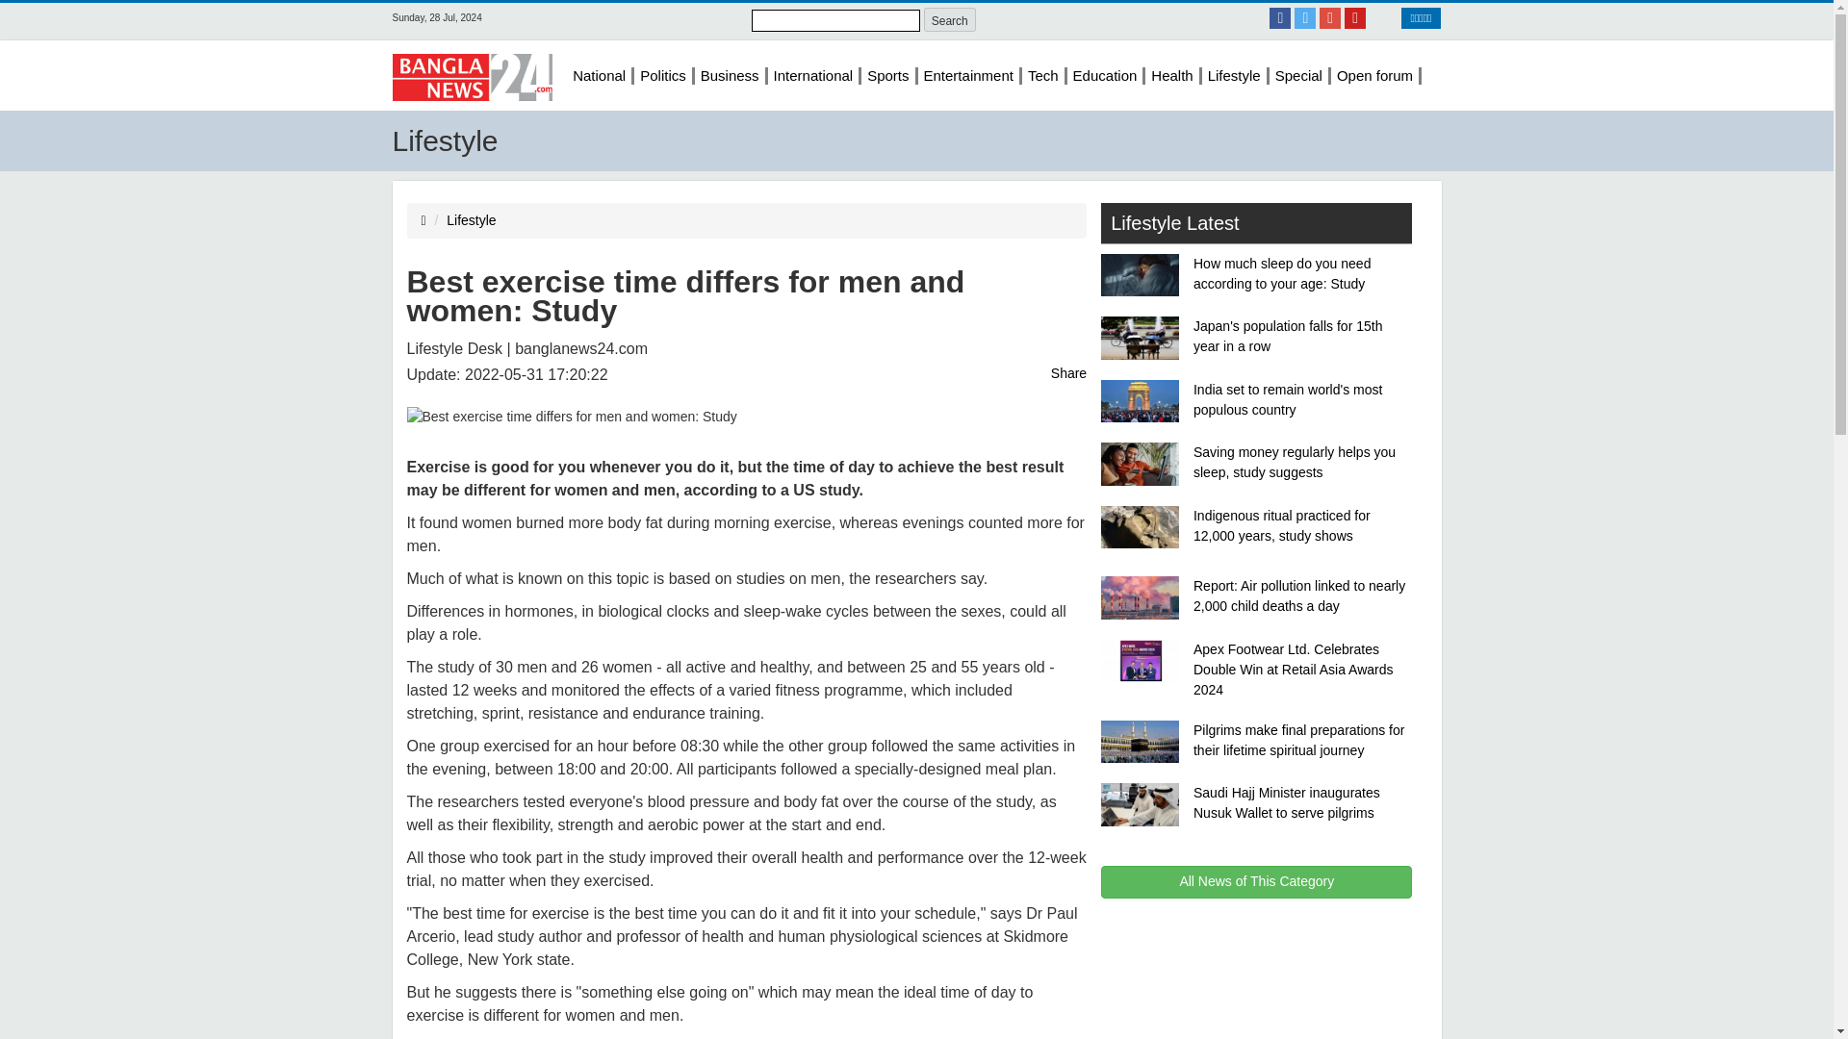 This screenshot has height=1039, width=1848. What do you see at coordinates (1236, 75) in the screenshot?
I see `Lifestyle` at bounding box center [1236, 75].